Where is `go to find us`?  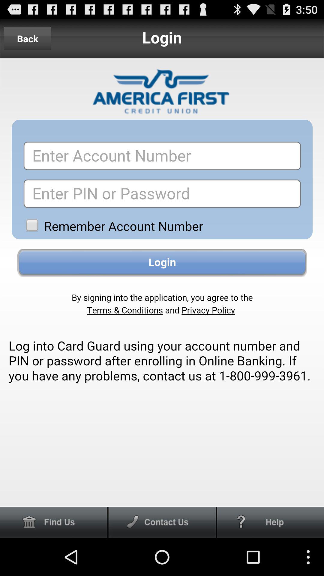 go to find us is located at coordinates (54, 523).